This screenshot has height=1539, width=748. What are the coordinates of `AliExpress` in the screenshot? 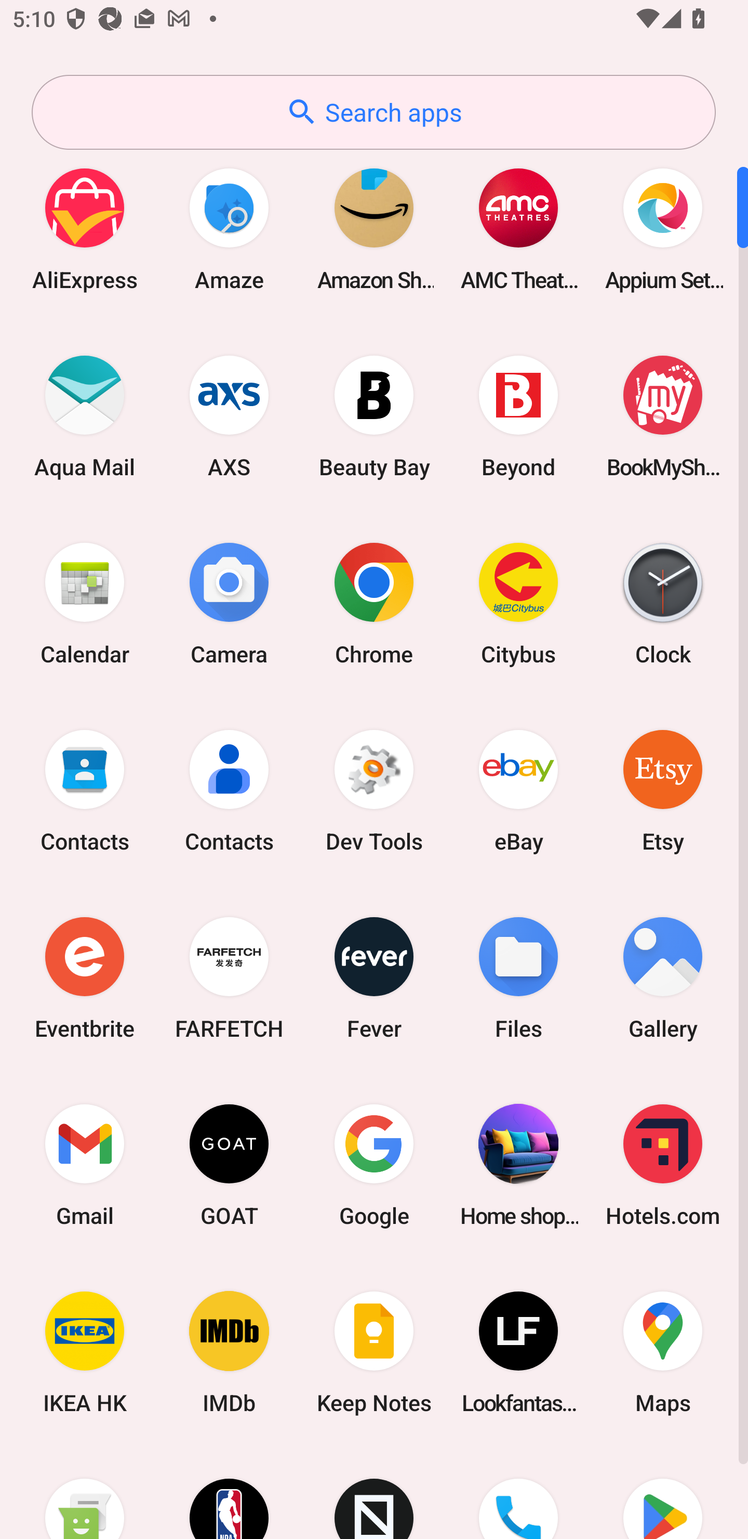 It's located at (85, 229).